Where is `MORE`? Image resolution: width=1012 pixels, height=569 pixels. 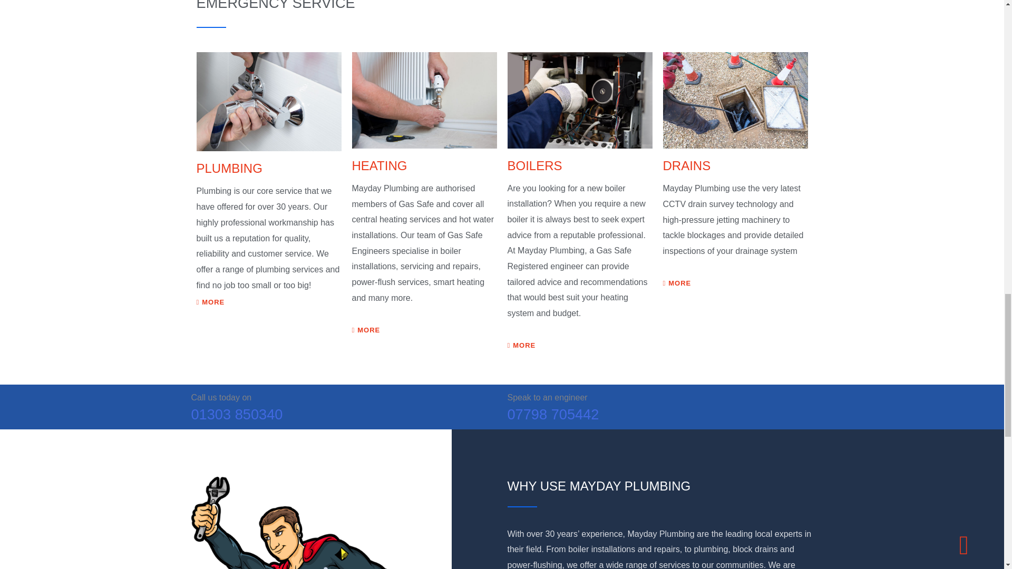
MORE is located at coordinates (366, 330).